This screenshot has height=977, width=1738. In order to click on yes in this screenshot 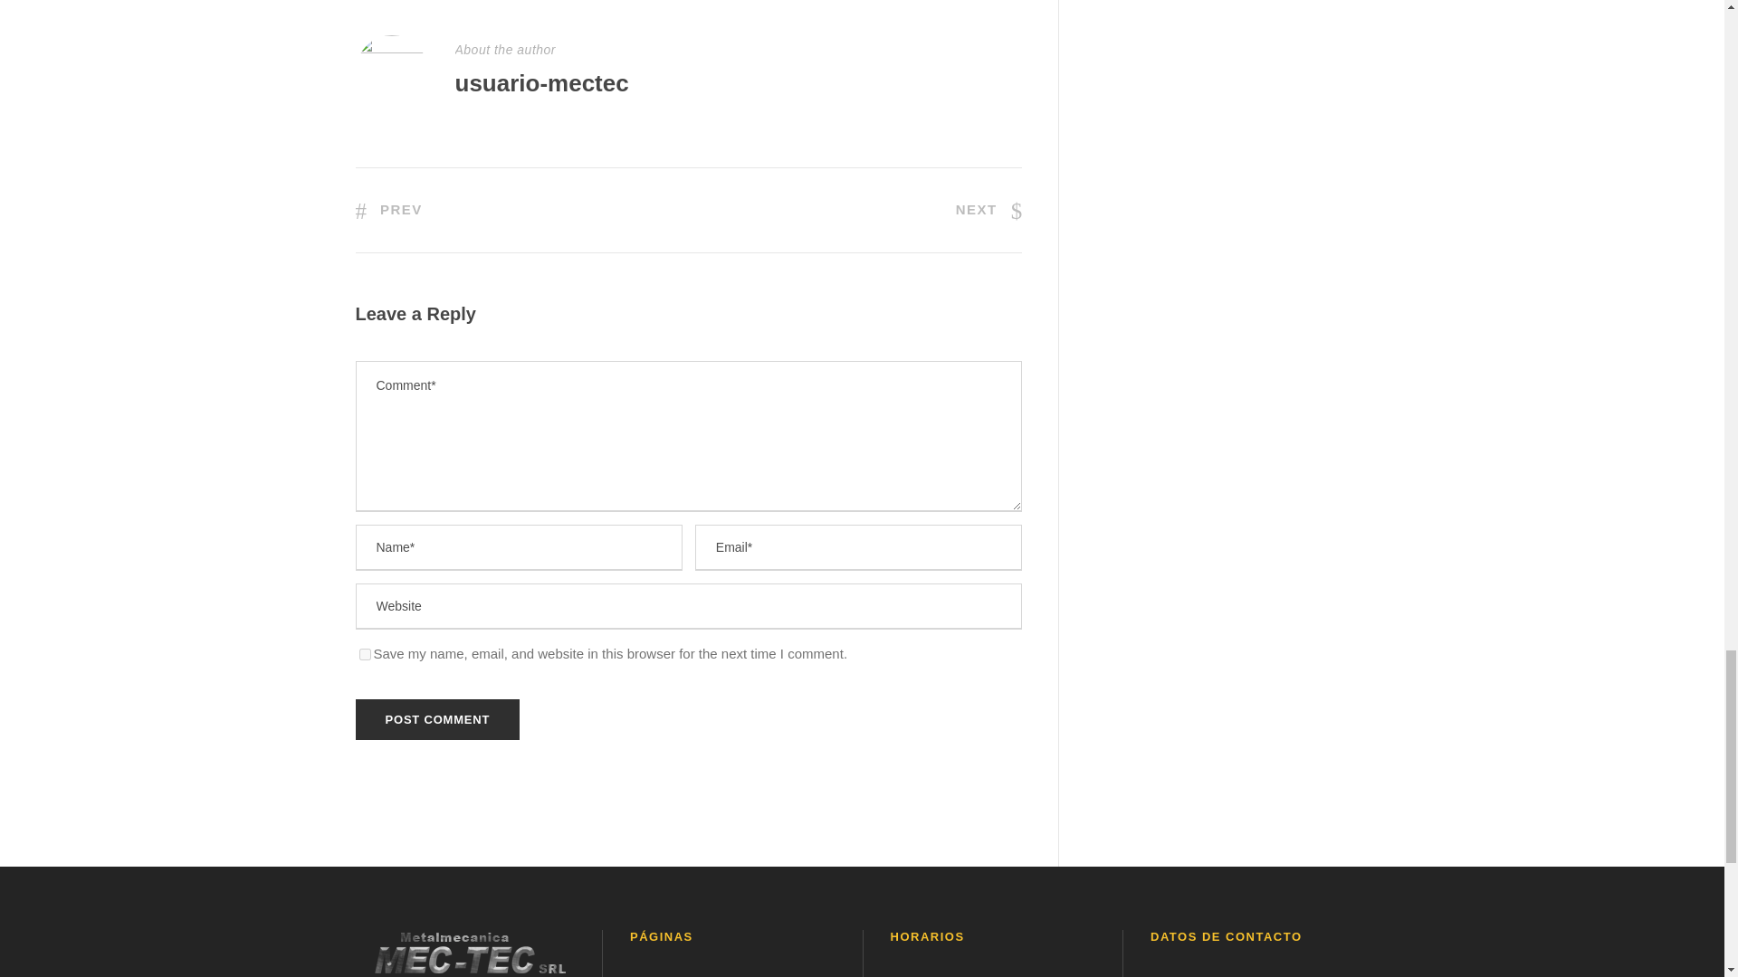, I will do `click(364, 655)`.